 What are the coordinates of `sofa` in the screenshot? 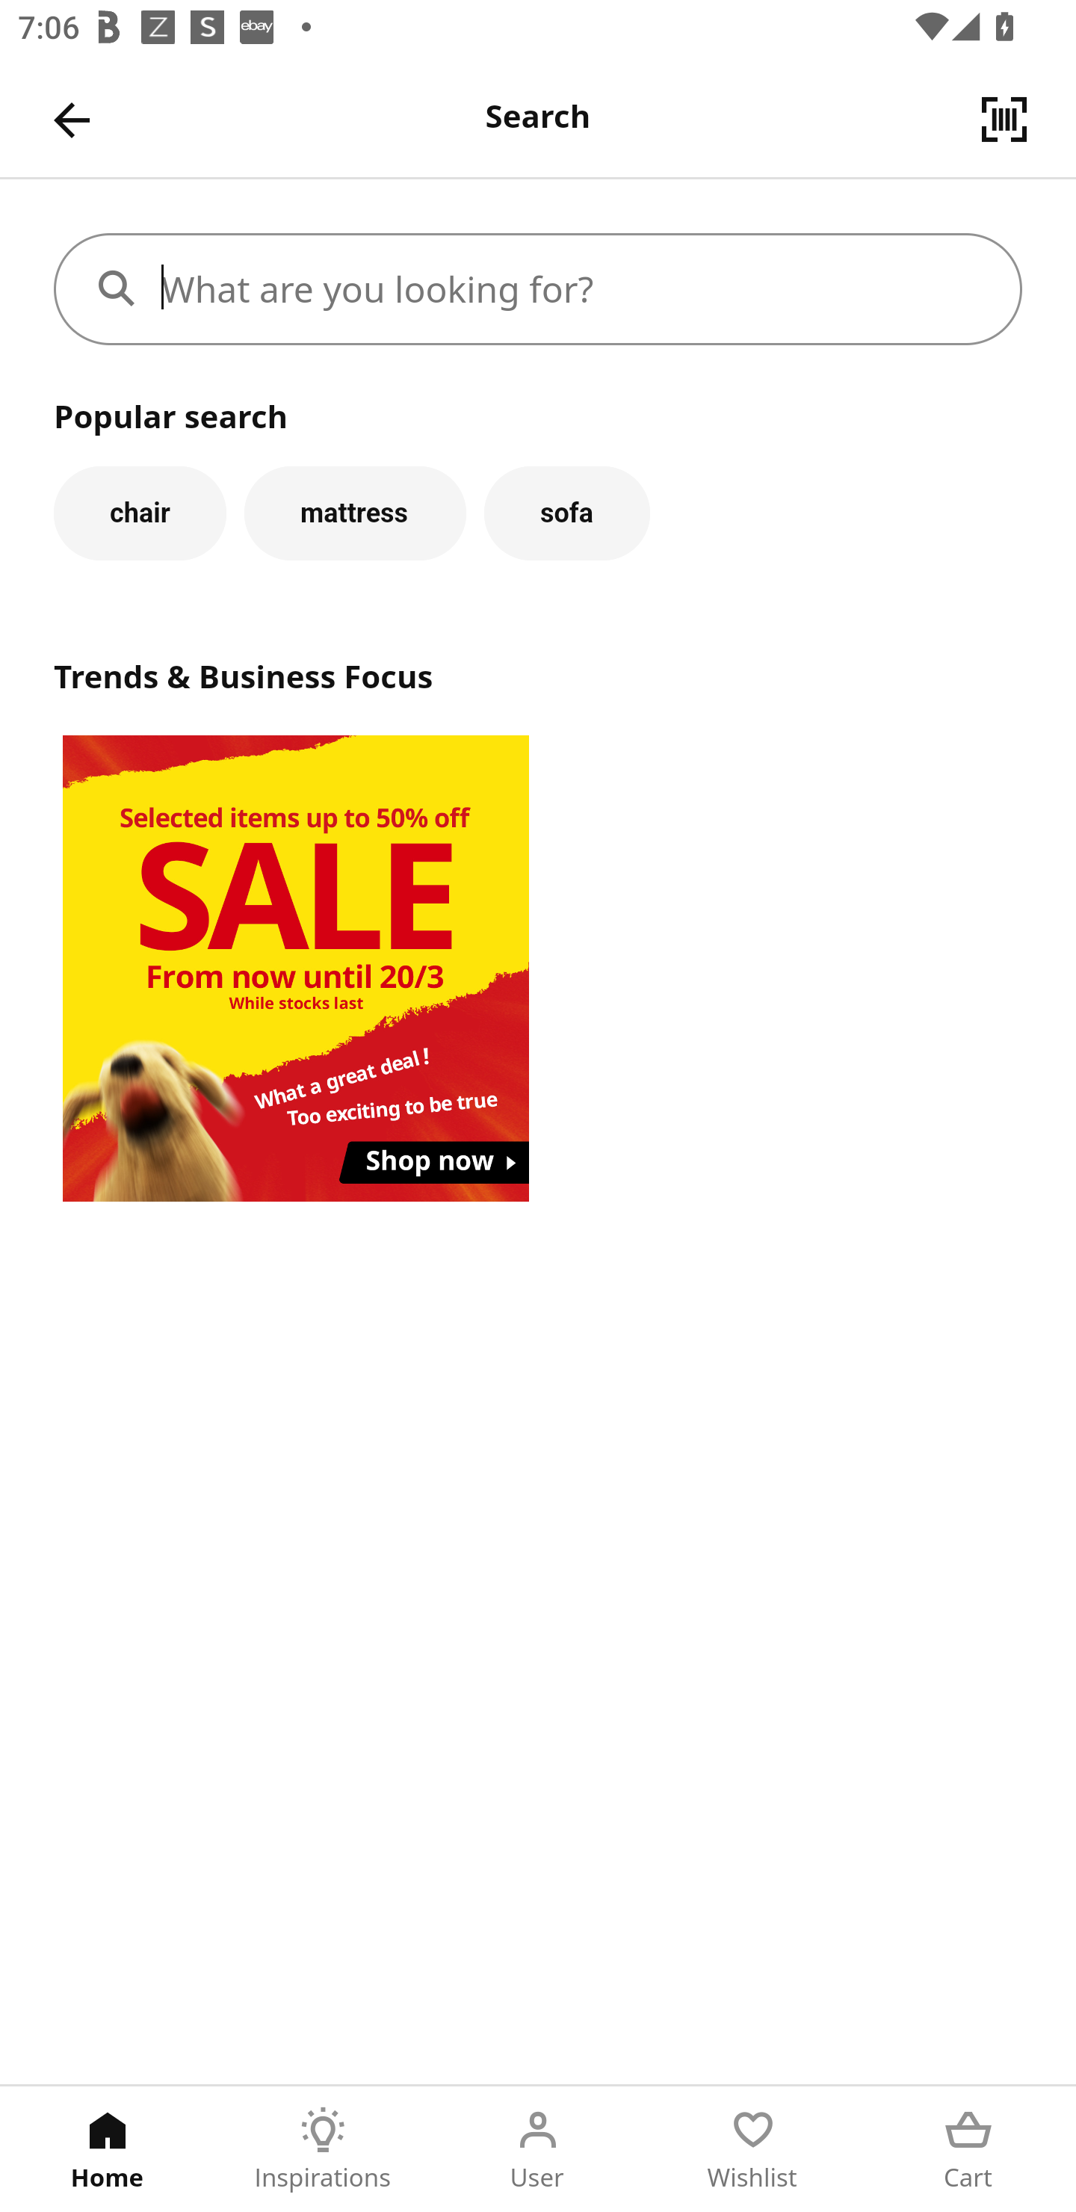 It's located at (566, 513).